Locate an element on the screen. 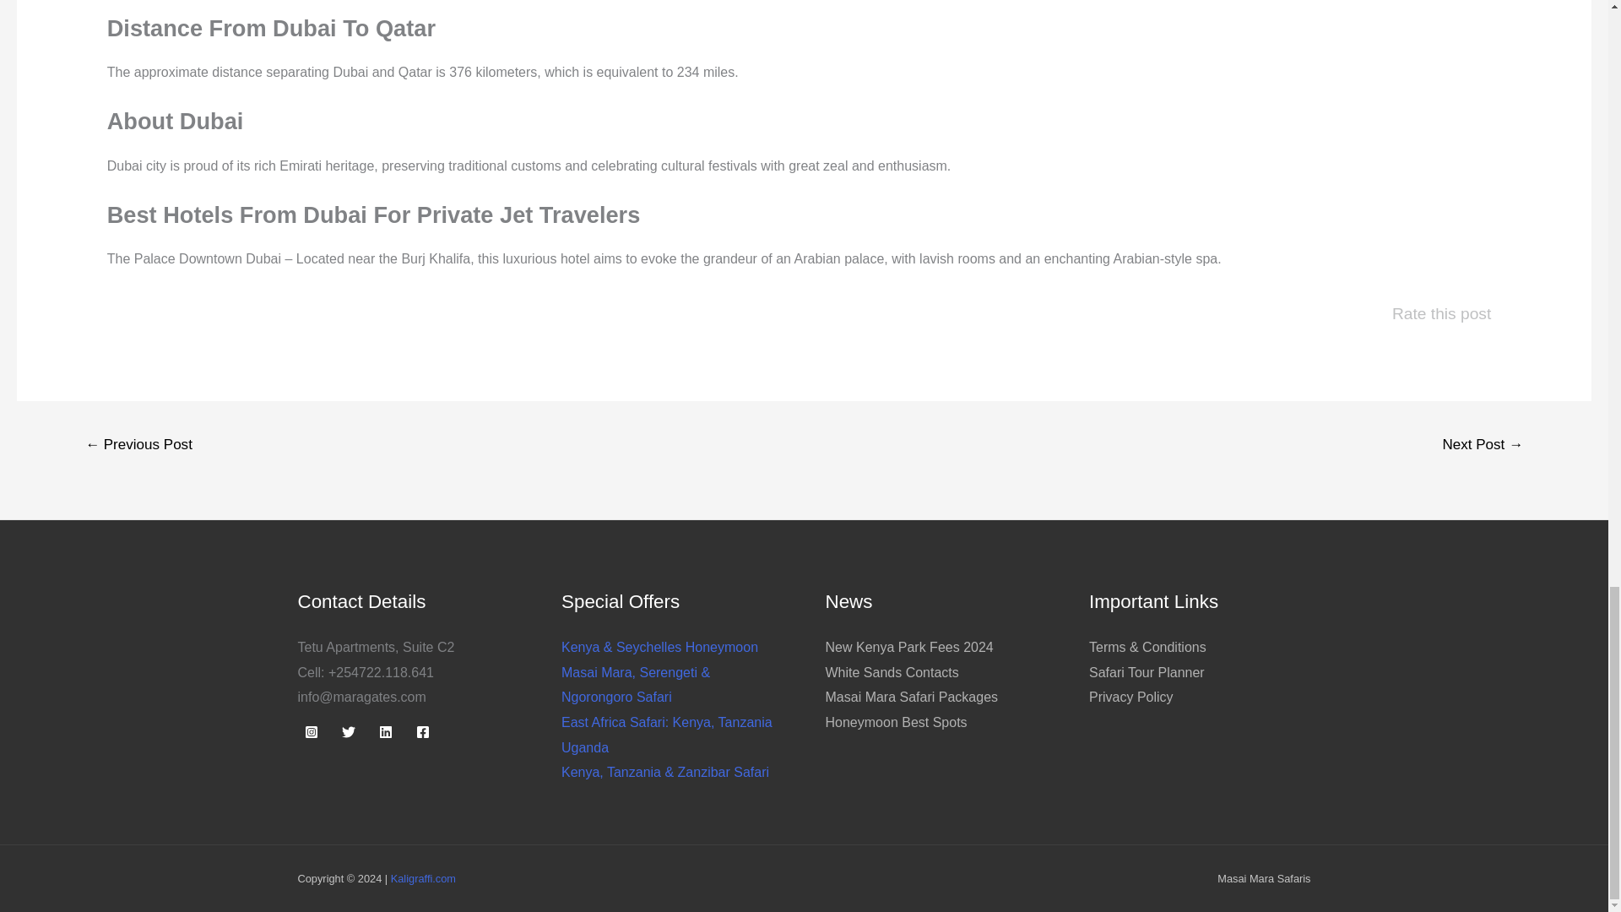 The image size is (1621, 912). East Africa Safari: Kenya, Tanzania Uganda is located at coordinates (667, 735).